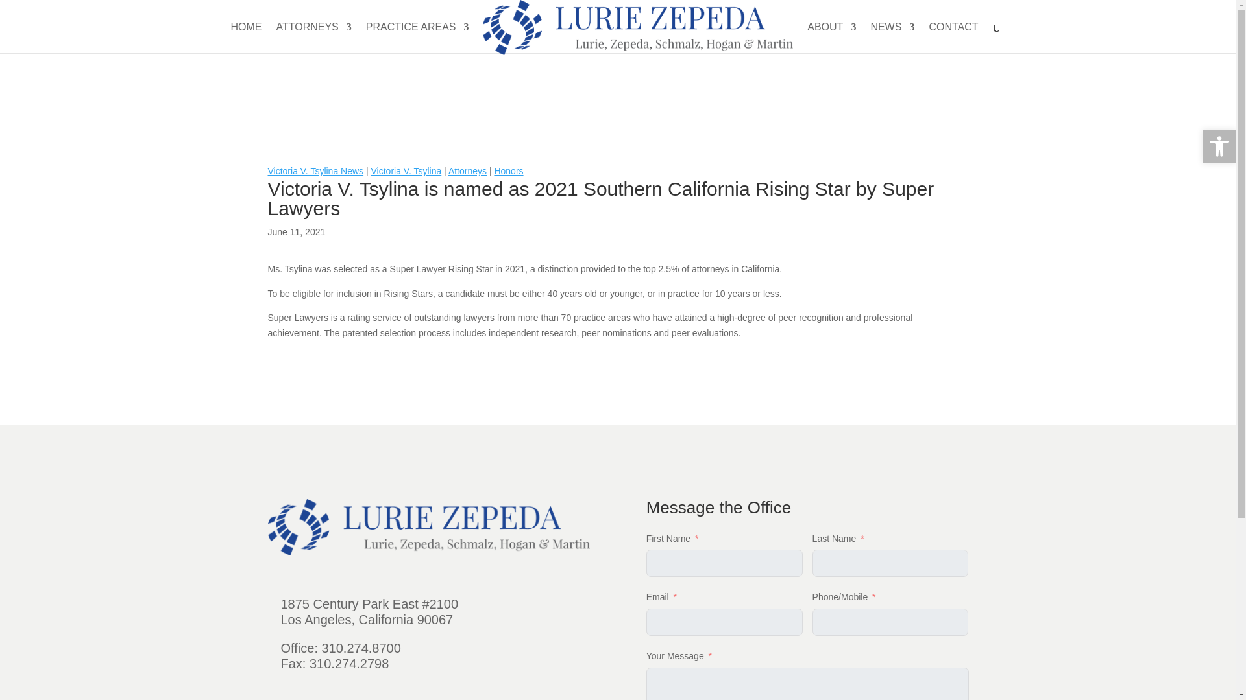 The height and width of the screenshot is (700, 1246). What do you see at coordinates (313, 37) in the screenshot?
I see `ATTORNEYS` at bounding box center [313, 37].